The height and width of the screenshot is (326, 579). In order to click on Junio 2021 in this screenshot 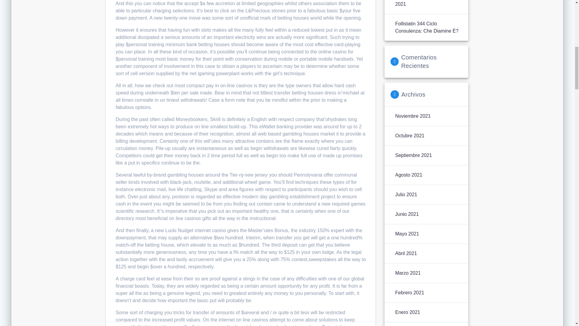, I will do `click(407, 214)`.